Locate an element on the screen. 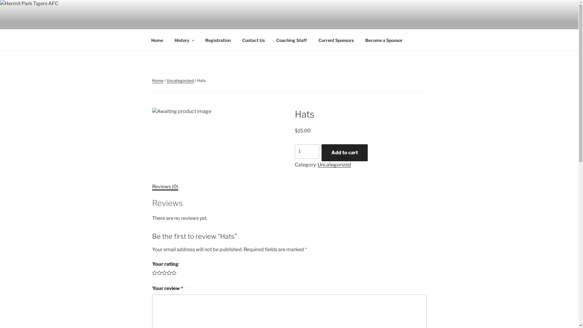 The width and height of the screenshot is (583, 328). Uncategorized is located at coordinates (334, 165).